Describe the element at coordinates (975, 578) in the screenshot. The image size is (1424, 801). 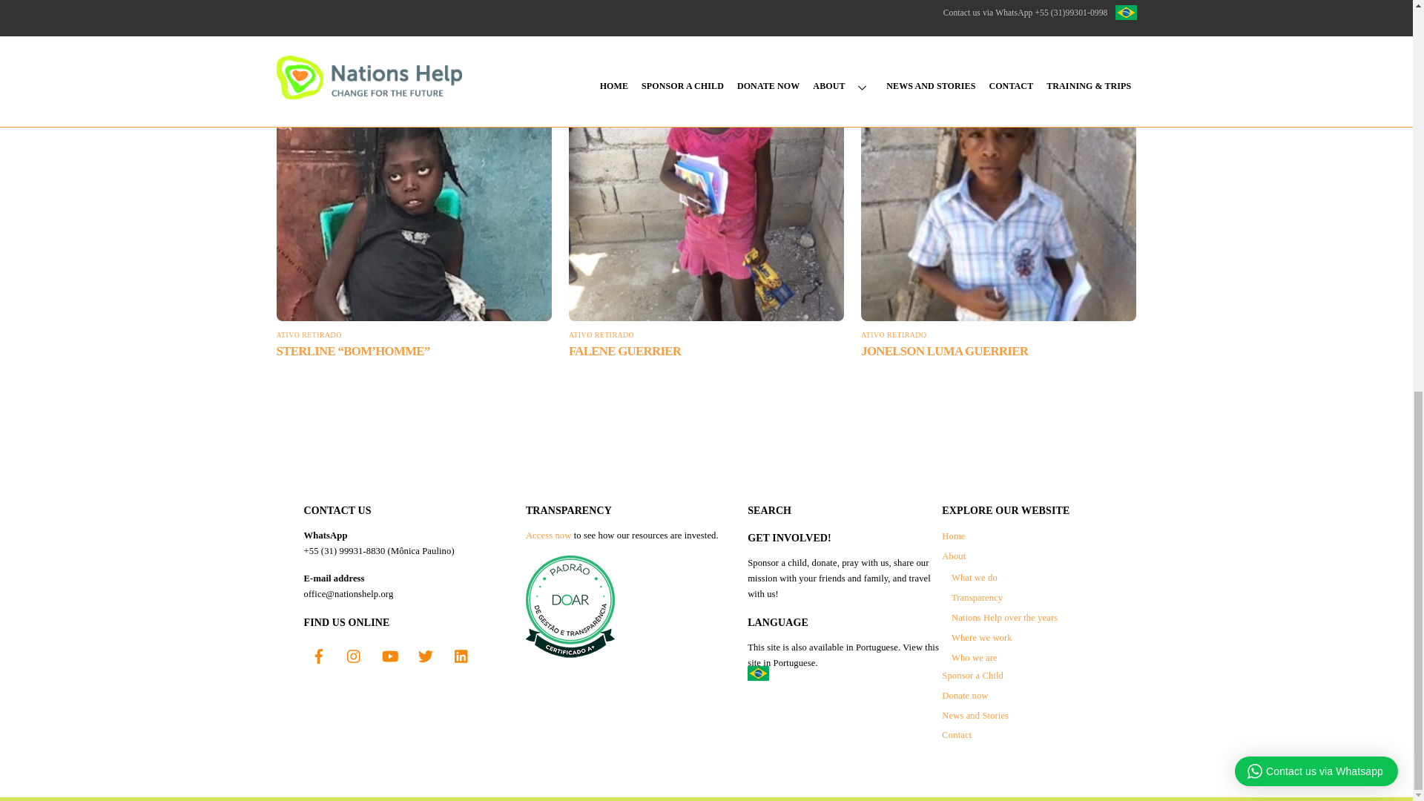
I see `What we do` at that location.